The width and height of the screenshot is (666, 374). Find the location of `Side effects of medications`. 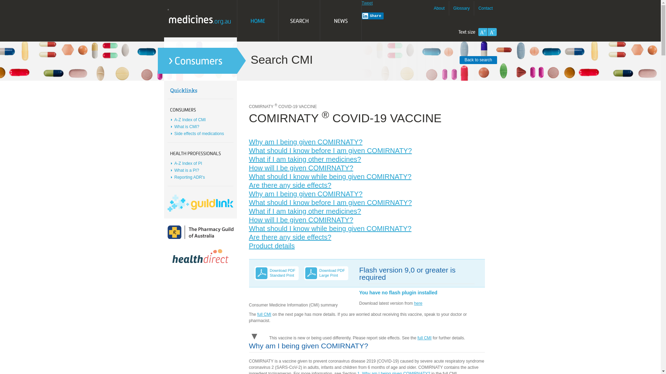

Side effects of medications is located at coordinates (199, 134).